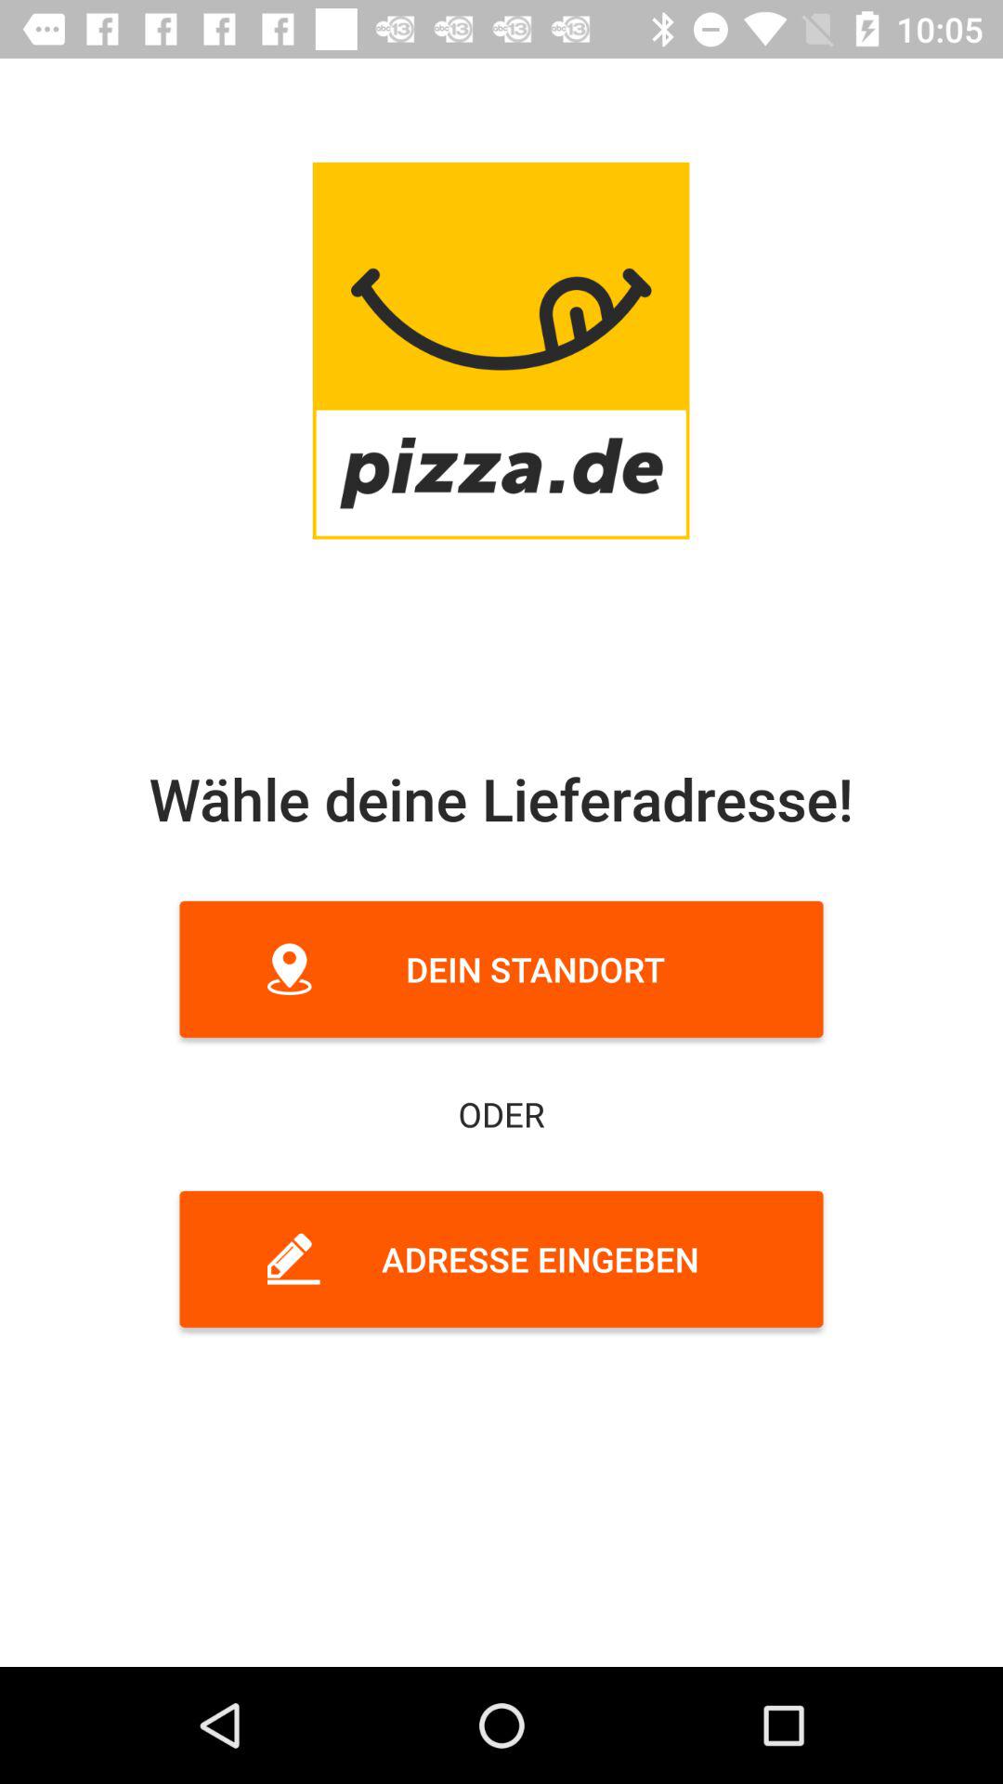  I want to click on flip to the dein standort item, so click(501, 968).